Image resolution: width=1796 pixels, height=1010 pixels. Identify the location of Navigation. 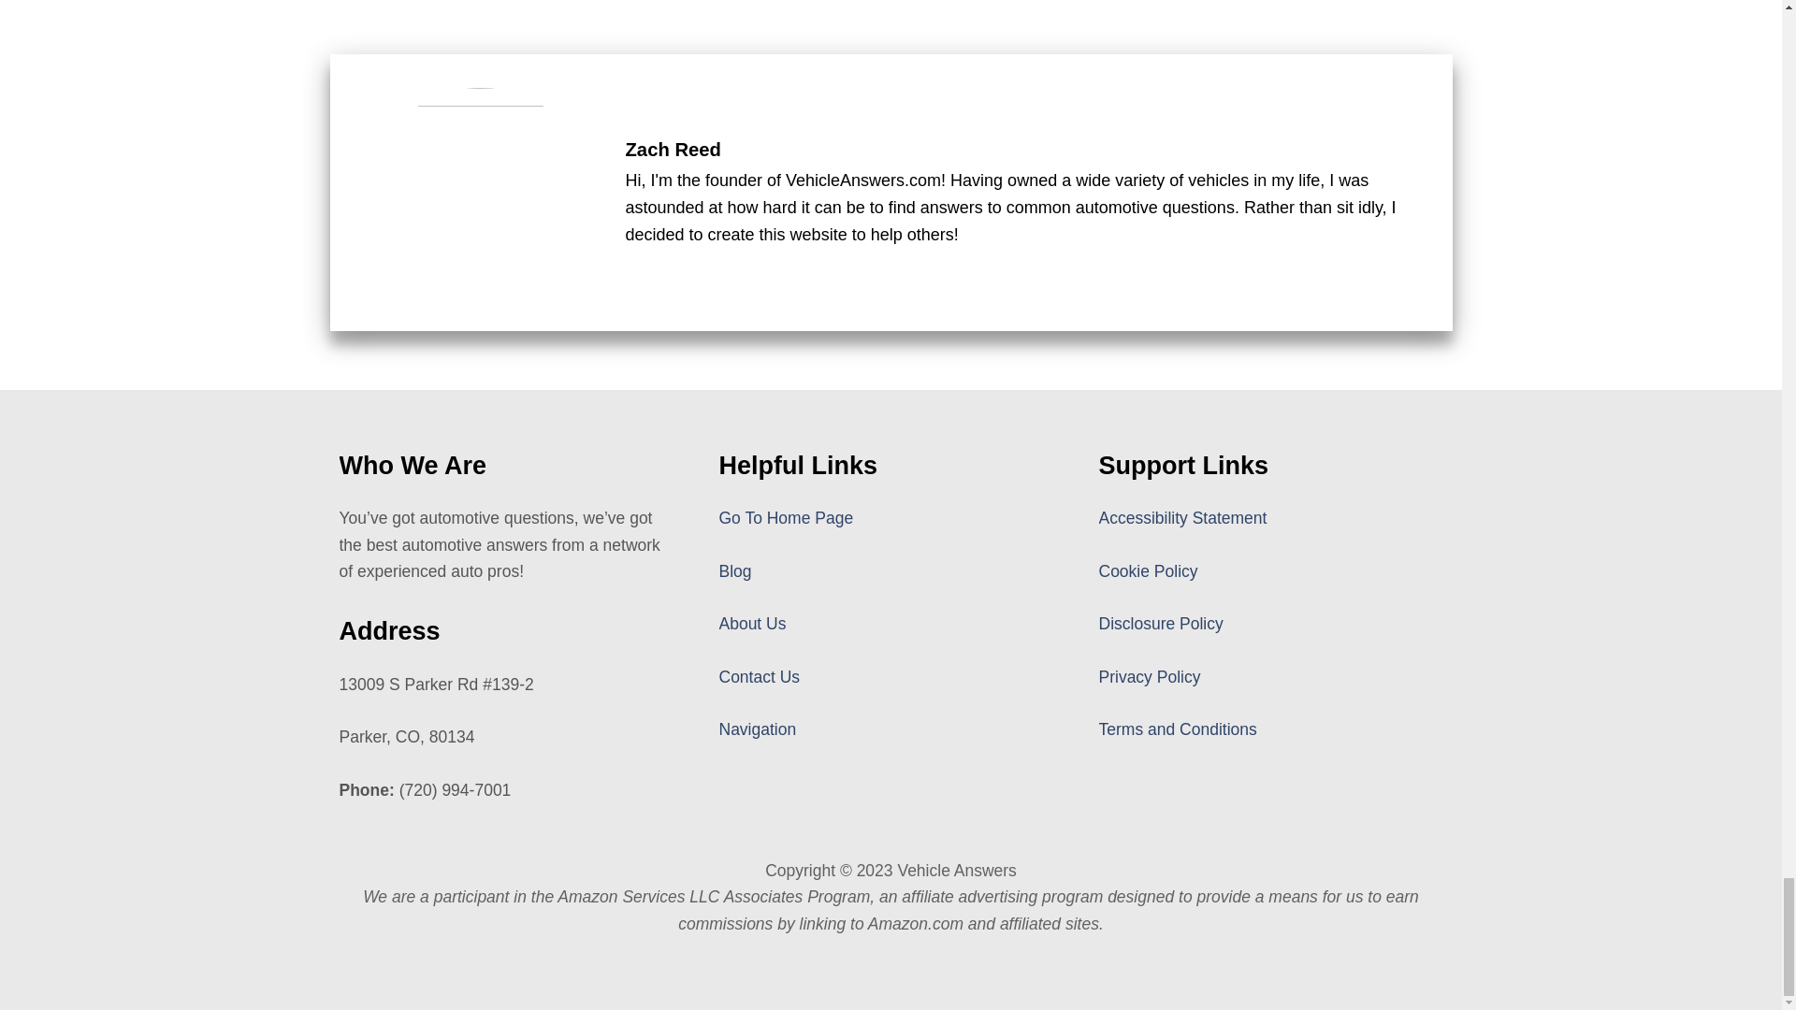
(757, 729).